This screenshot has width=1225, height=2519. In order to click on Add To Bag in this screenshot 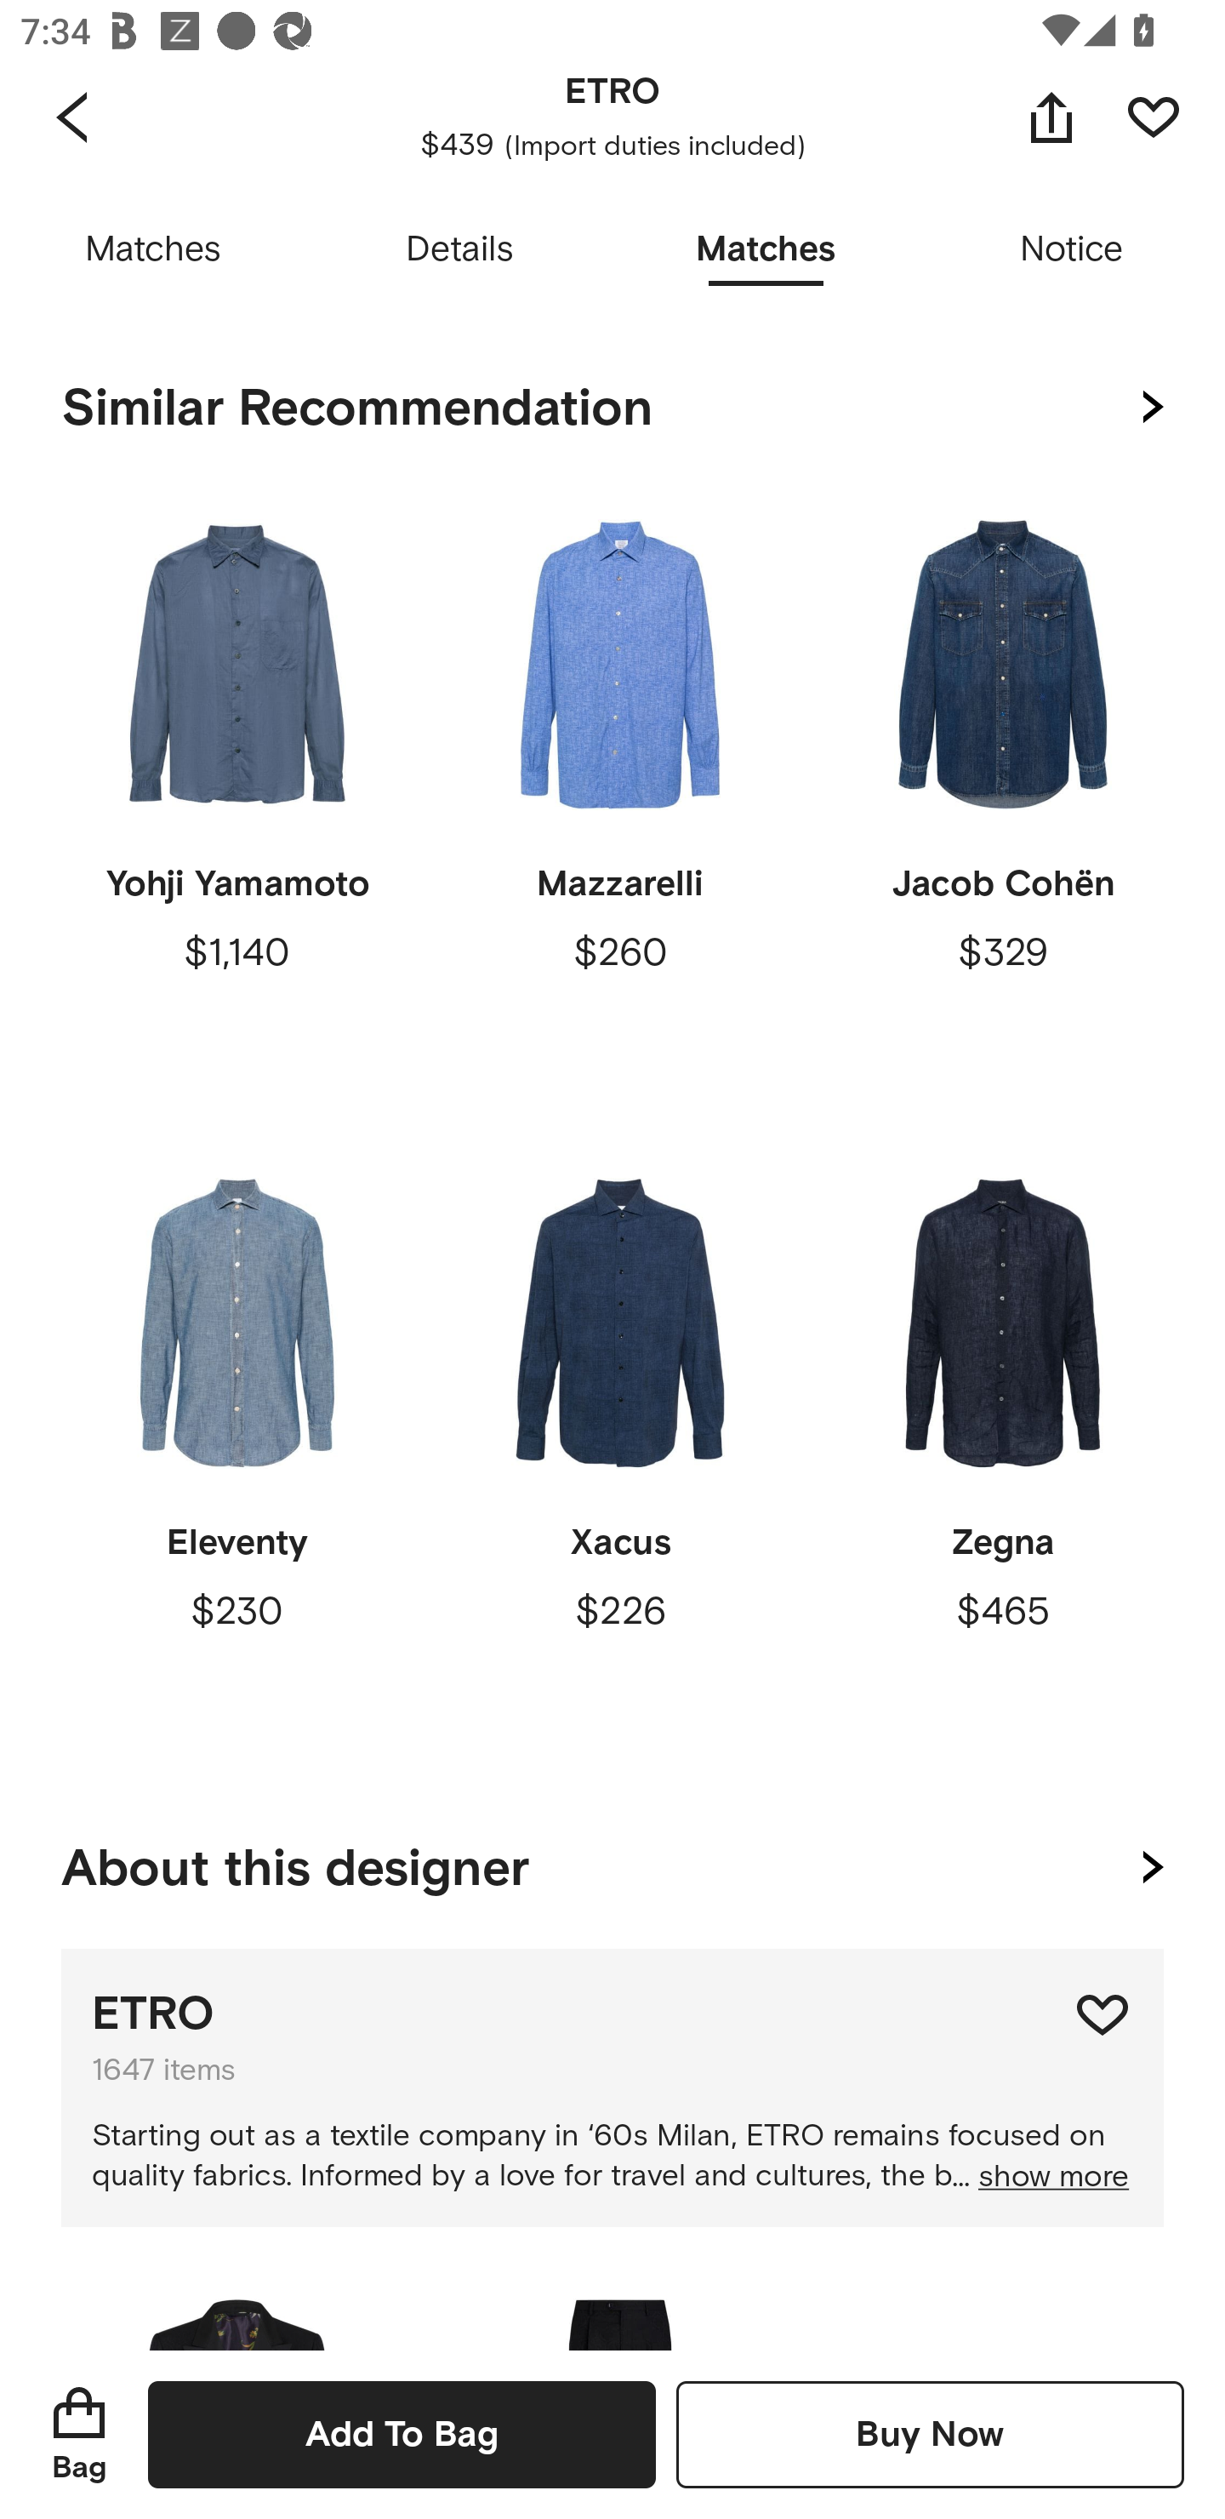, I will do `click(402, 2434)`.